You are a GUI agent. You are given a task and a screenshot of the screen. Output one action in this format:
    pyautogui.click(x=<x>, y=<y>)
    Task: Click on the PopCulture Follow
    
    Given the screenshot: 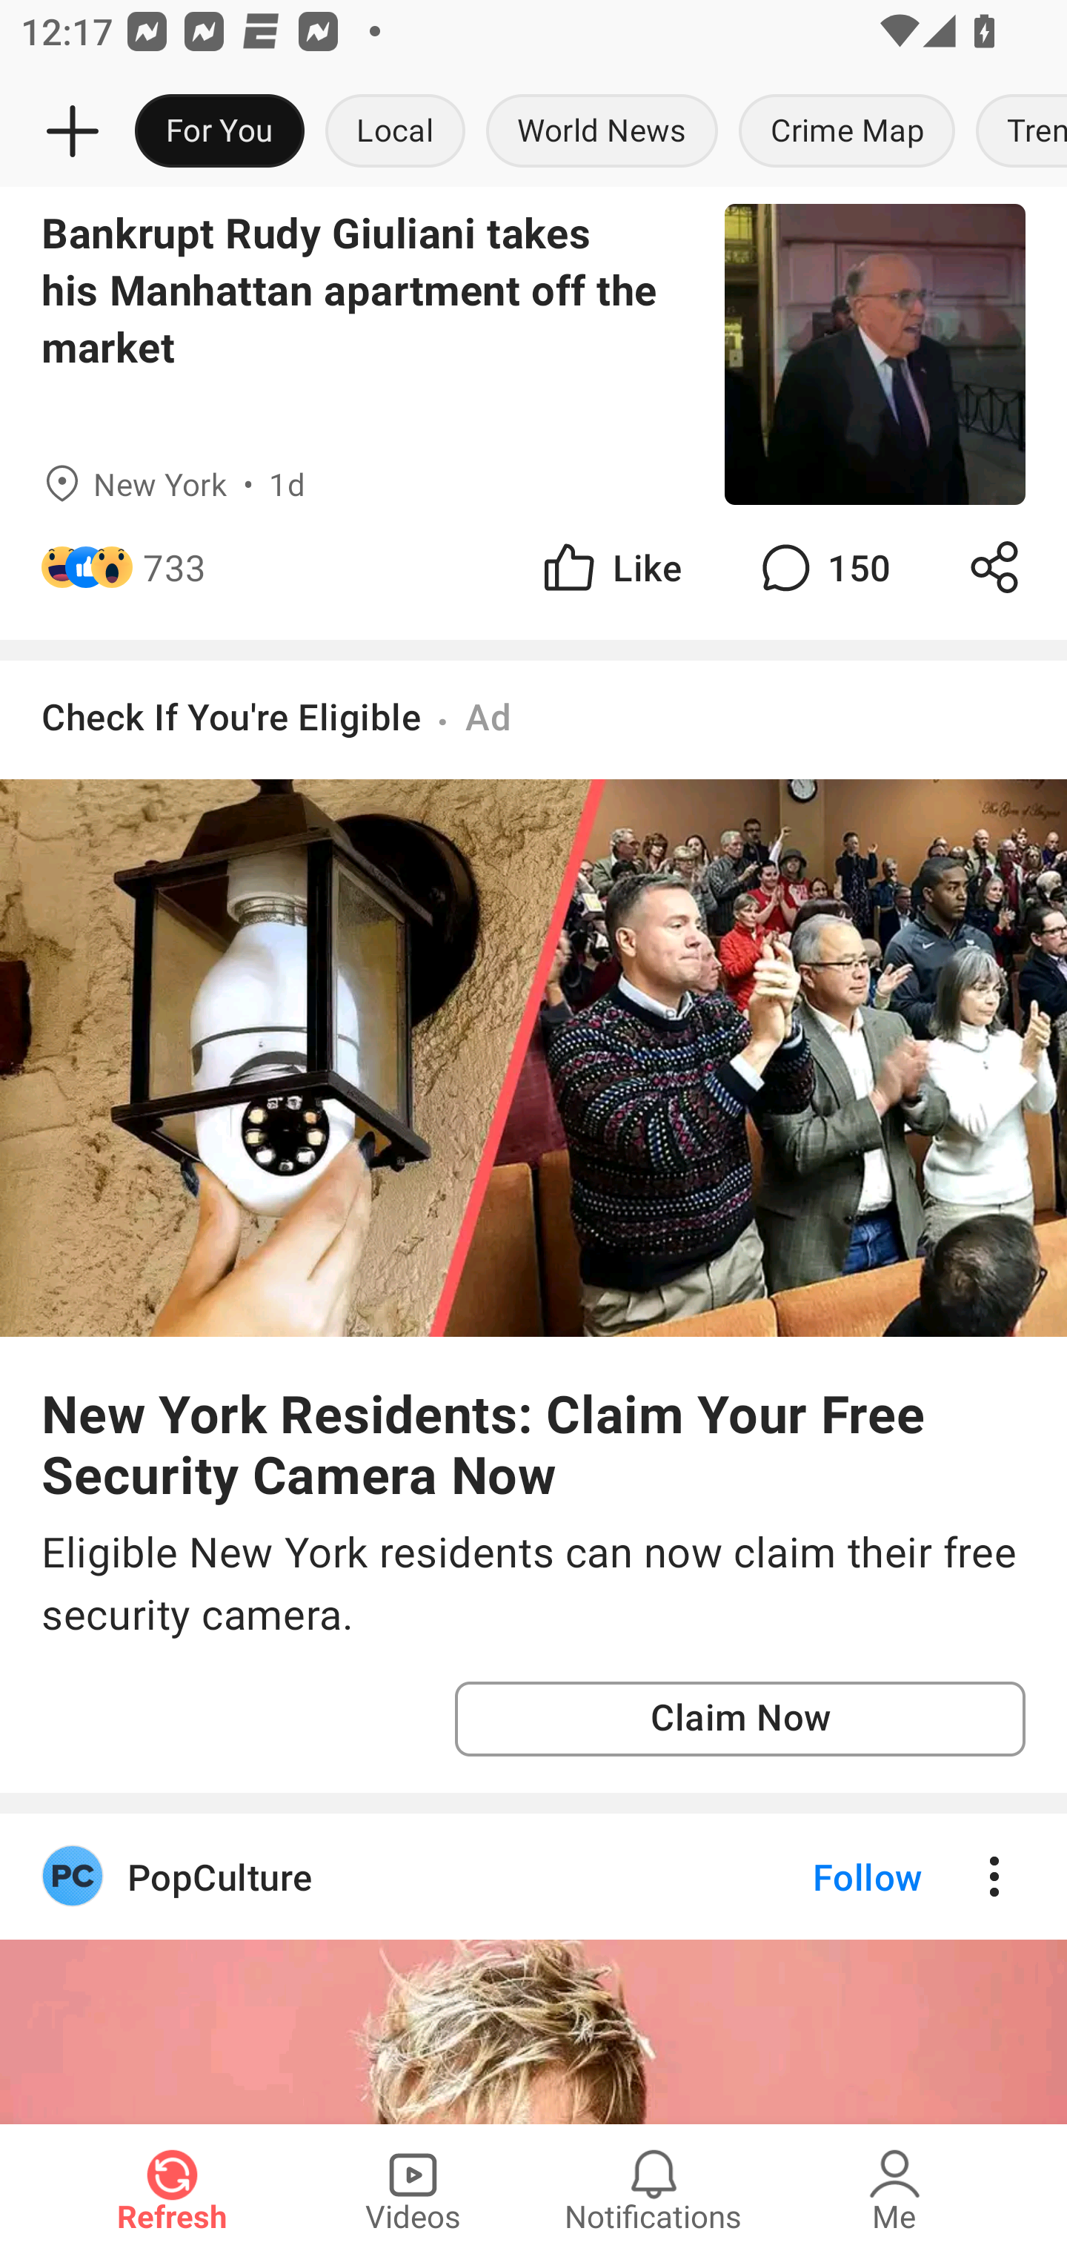 What is the action you would take?
    pyautogui.click(x=533, y=1877)
    